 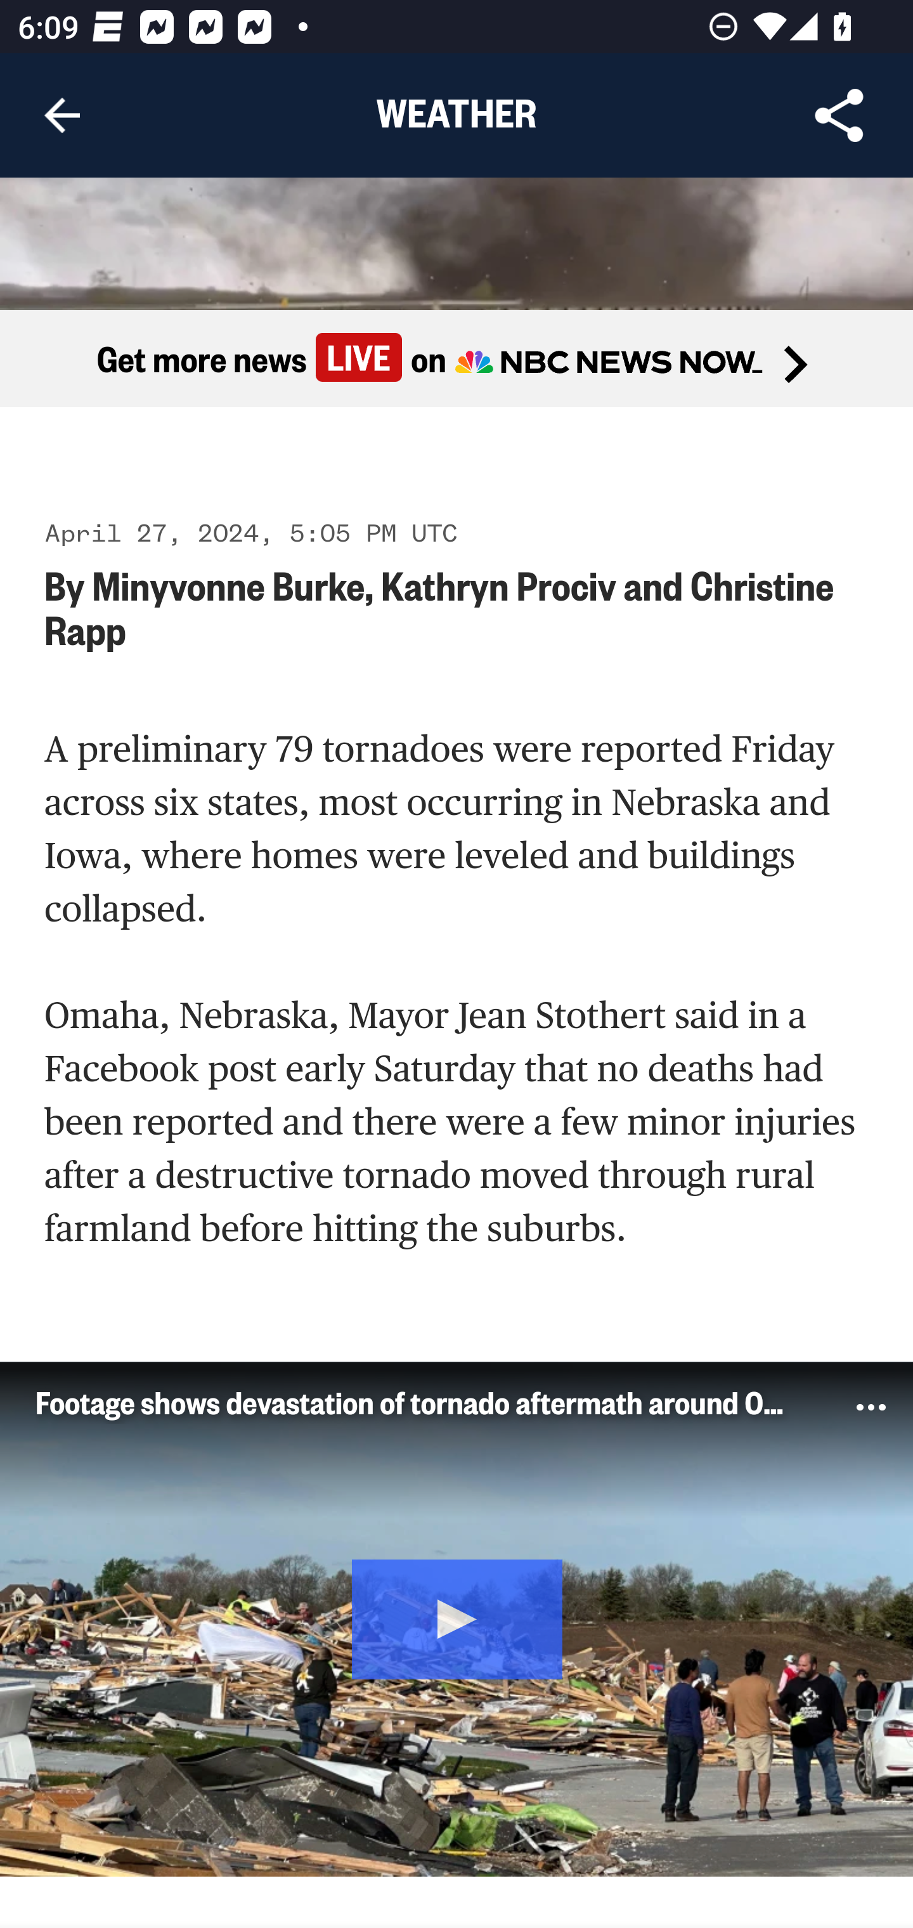 What do you see at coordinates (458, 1619) in the screenshot?
I see `Play` at bounding box center [458, 1619].